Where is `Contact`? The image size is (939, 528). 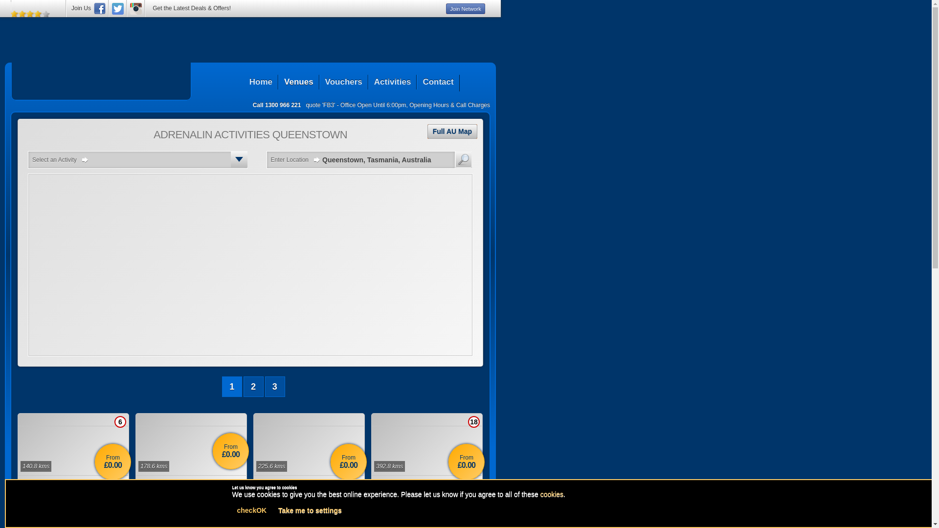
Contact is located at coordinates (438, 82).